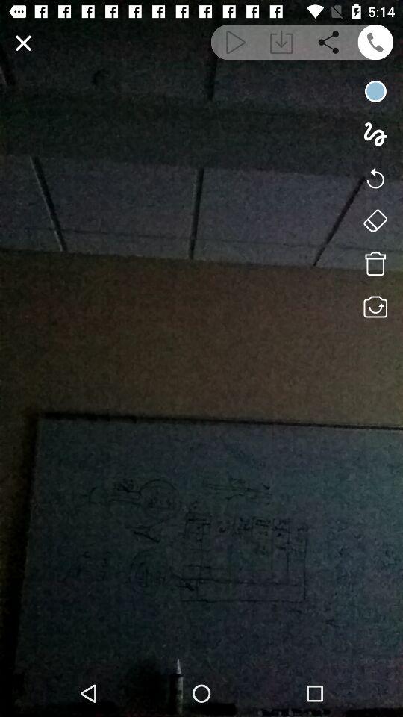 This screenshot has height=717, width=403. I want to click on start recording, so click(375, 91).